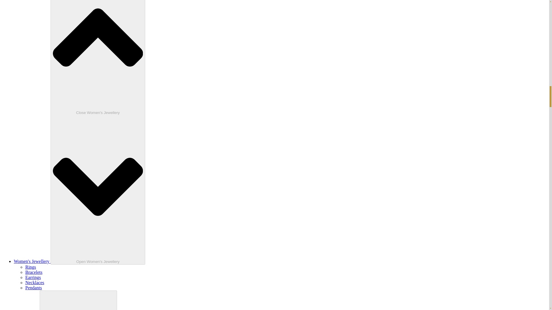 This screenshot has width=552, height=310. Describe the element at coordinates (34, 282) in the screenshot. I see `Necklaces` at that location.